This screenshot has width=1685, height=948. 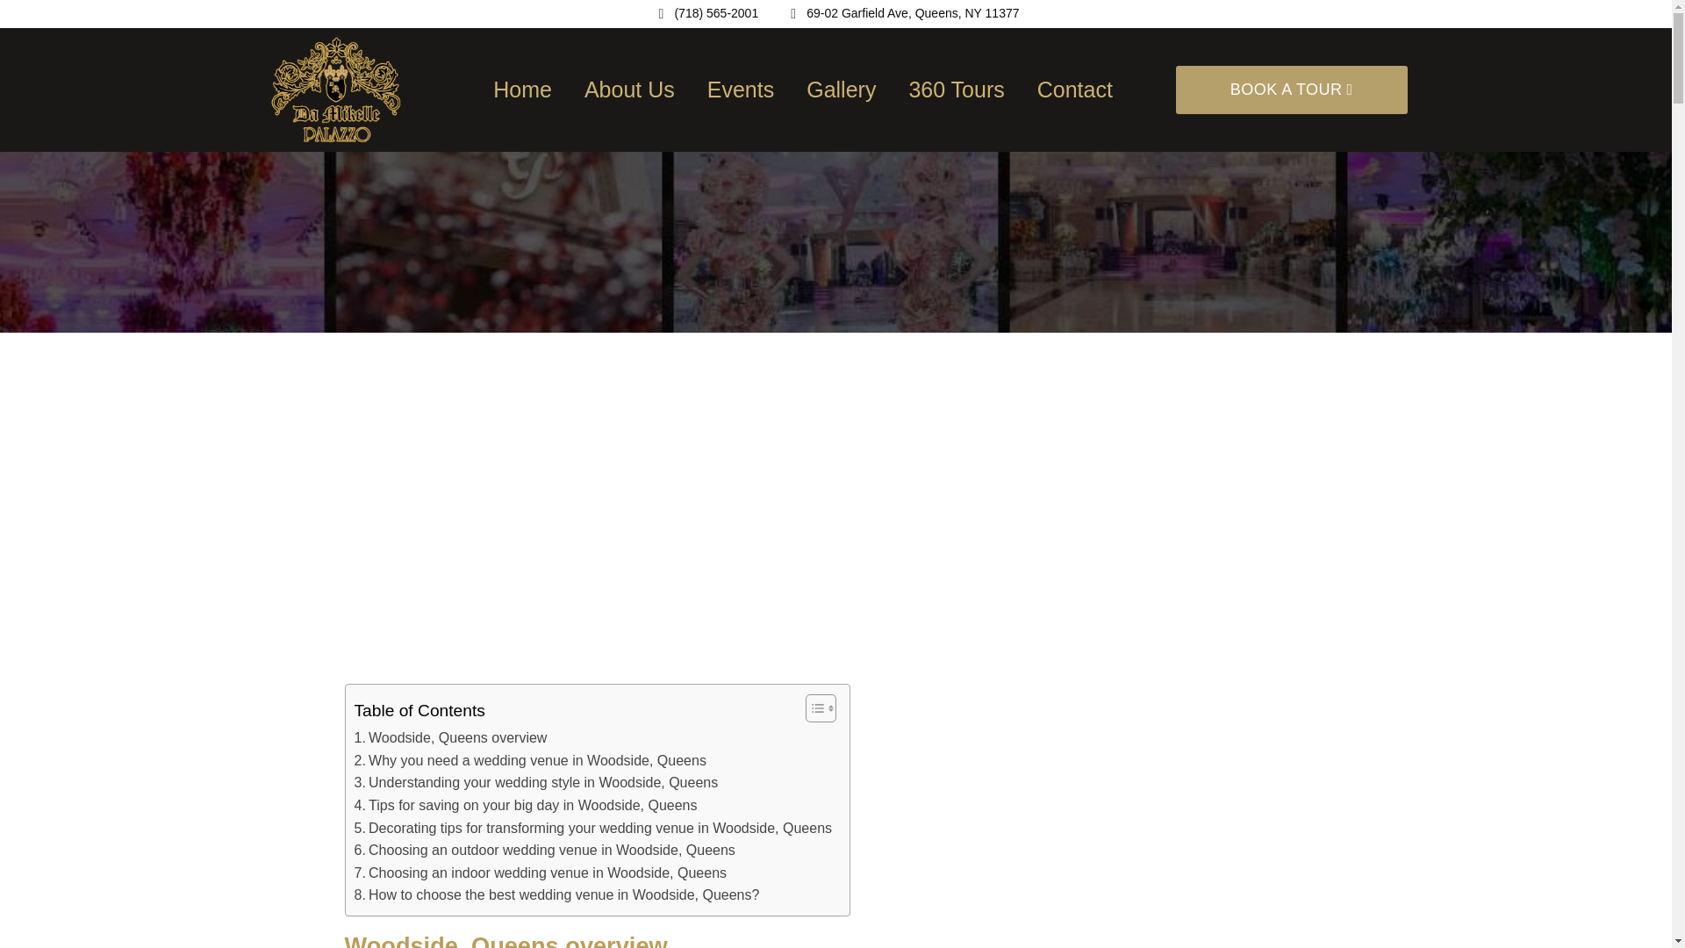 What do you see at coordinates (556, 894) in the screenshot?
I see `How to choose the best wedding venue in Woodside, Queens?` at bounding box center [556, 894].